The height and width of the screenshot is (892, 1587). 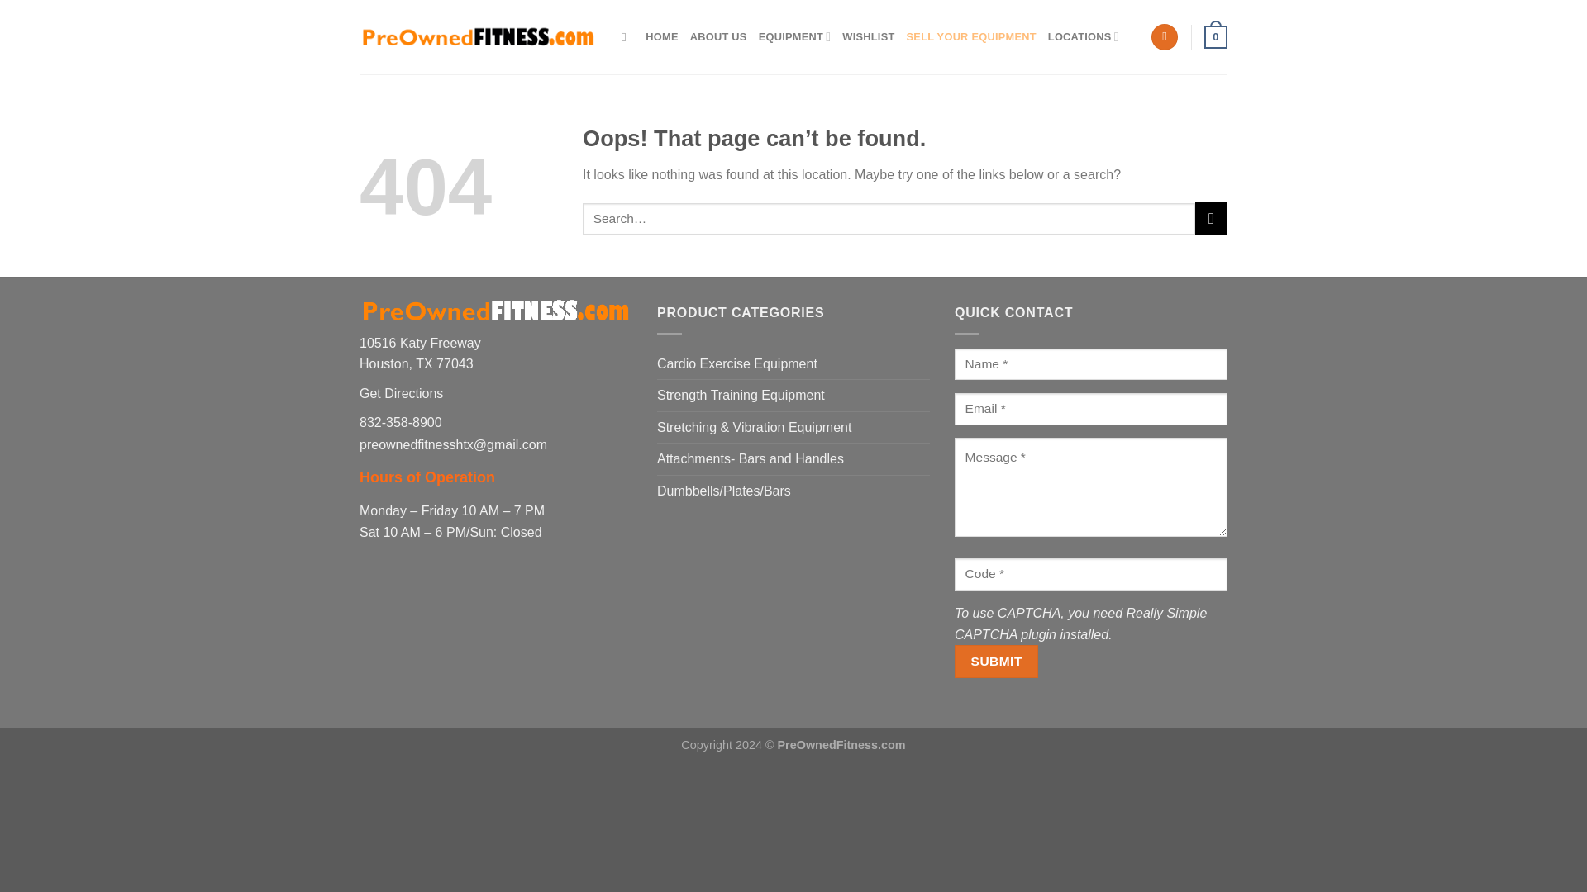 I want to click on Submit, so click(x=996, y=661).